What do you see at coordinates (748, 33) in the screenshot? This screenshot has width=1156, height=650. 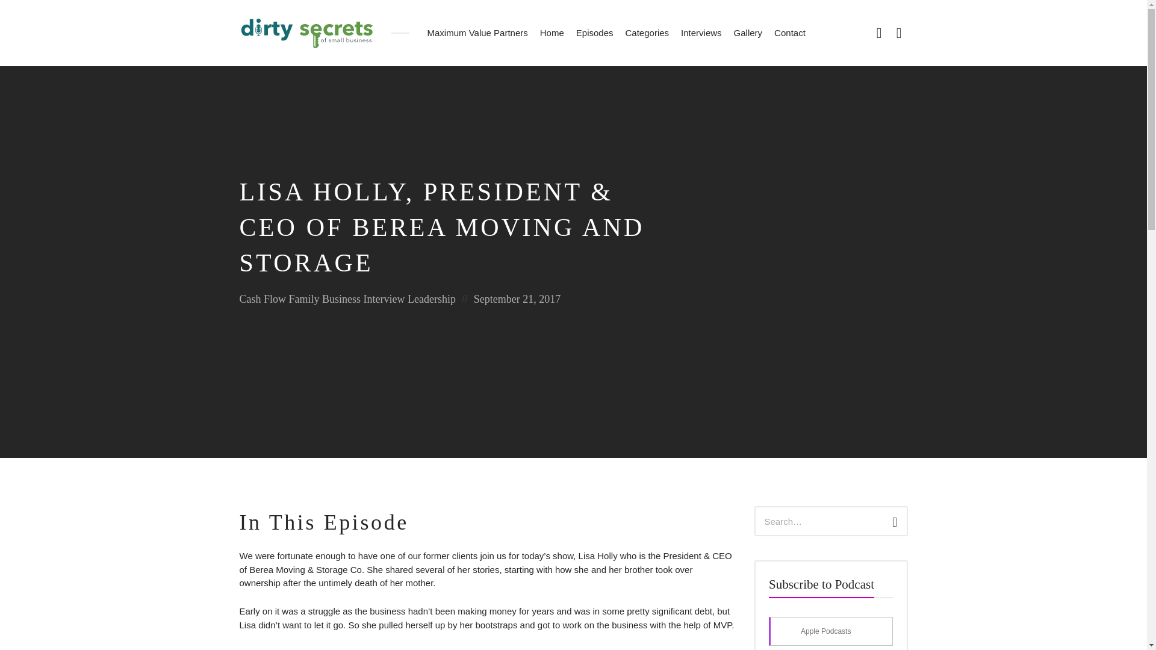 I see `Gallery` at bounding box center [748, 33].